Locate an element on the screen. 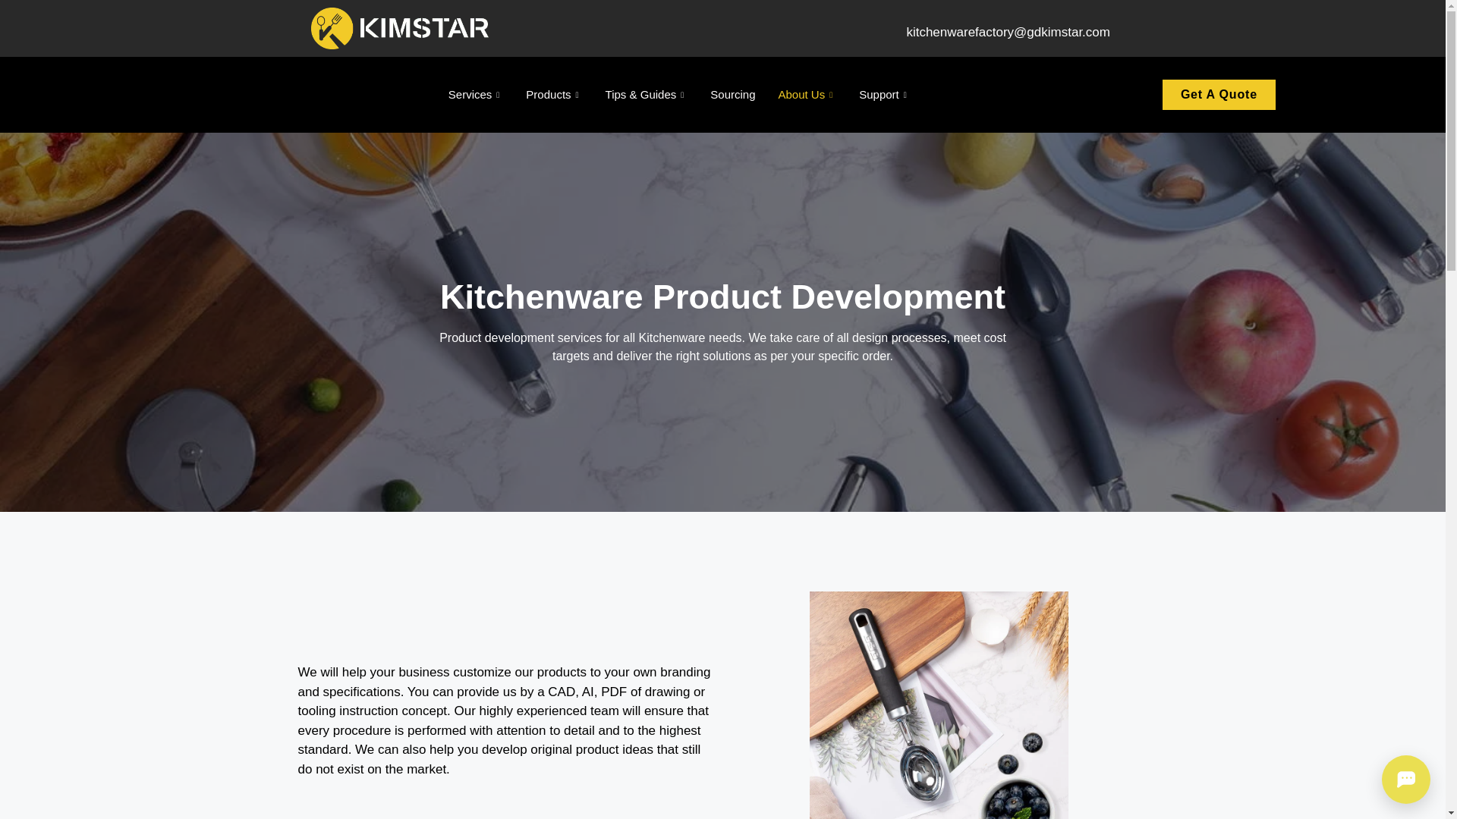 Image resolution: width=1457 pixels, height=819 pixels. Services is located at coordinates (477, 95).